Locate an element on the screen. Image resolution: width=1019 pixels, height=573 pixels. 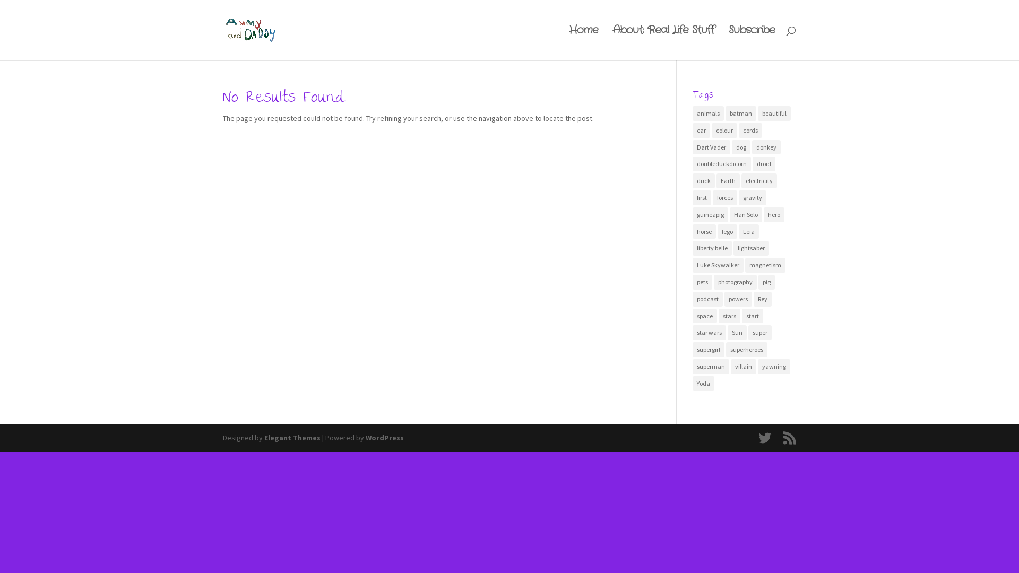
horse is located at coordinates (704, 232).